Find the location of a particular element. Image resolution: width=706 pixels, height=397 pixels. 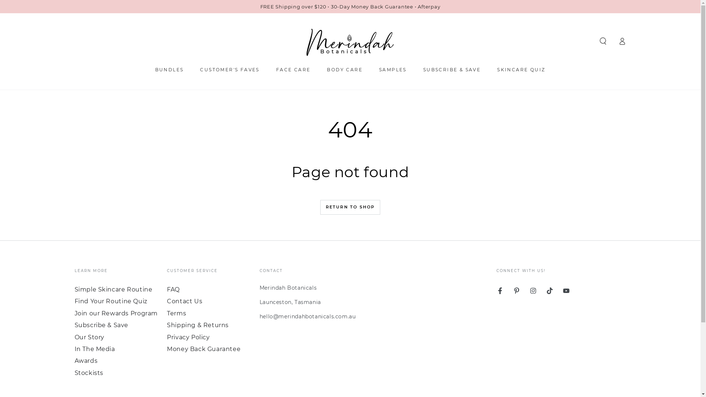

BUNDLES is located at coordinates (170, 69).